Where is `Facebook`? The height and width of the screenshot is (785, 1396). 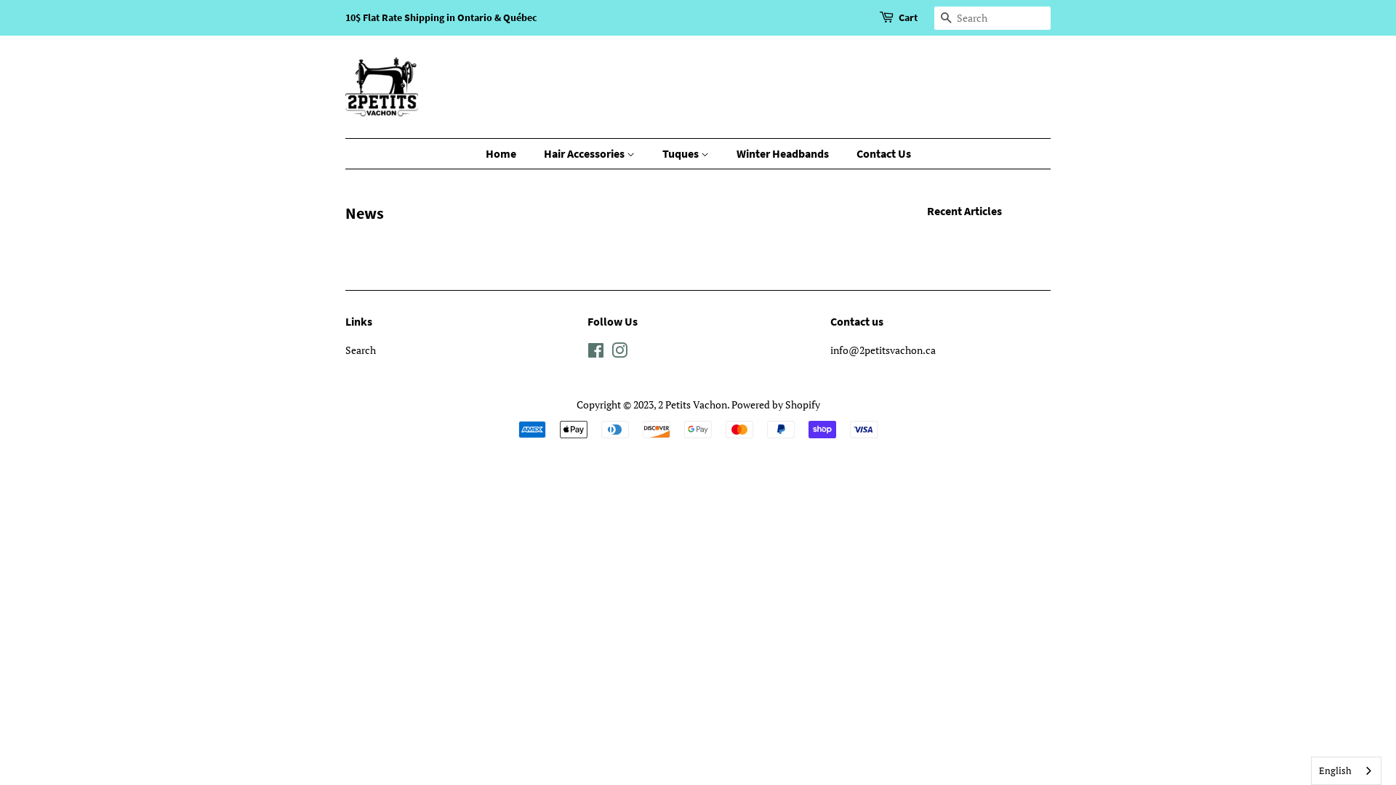 Facebook is located at coordinates (596, 353).